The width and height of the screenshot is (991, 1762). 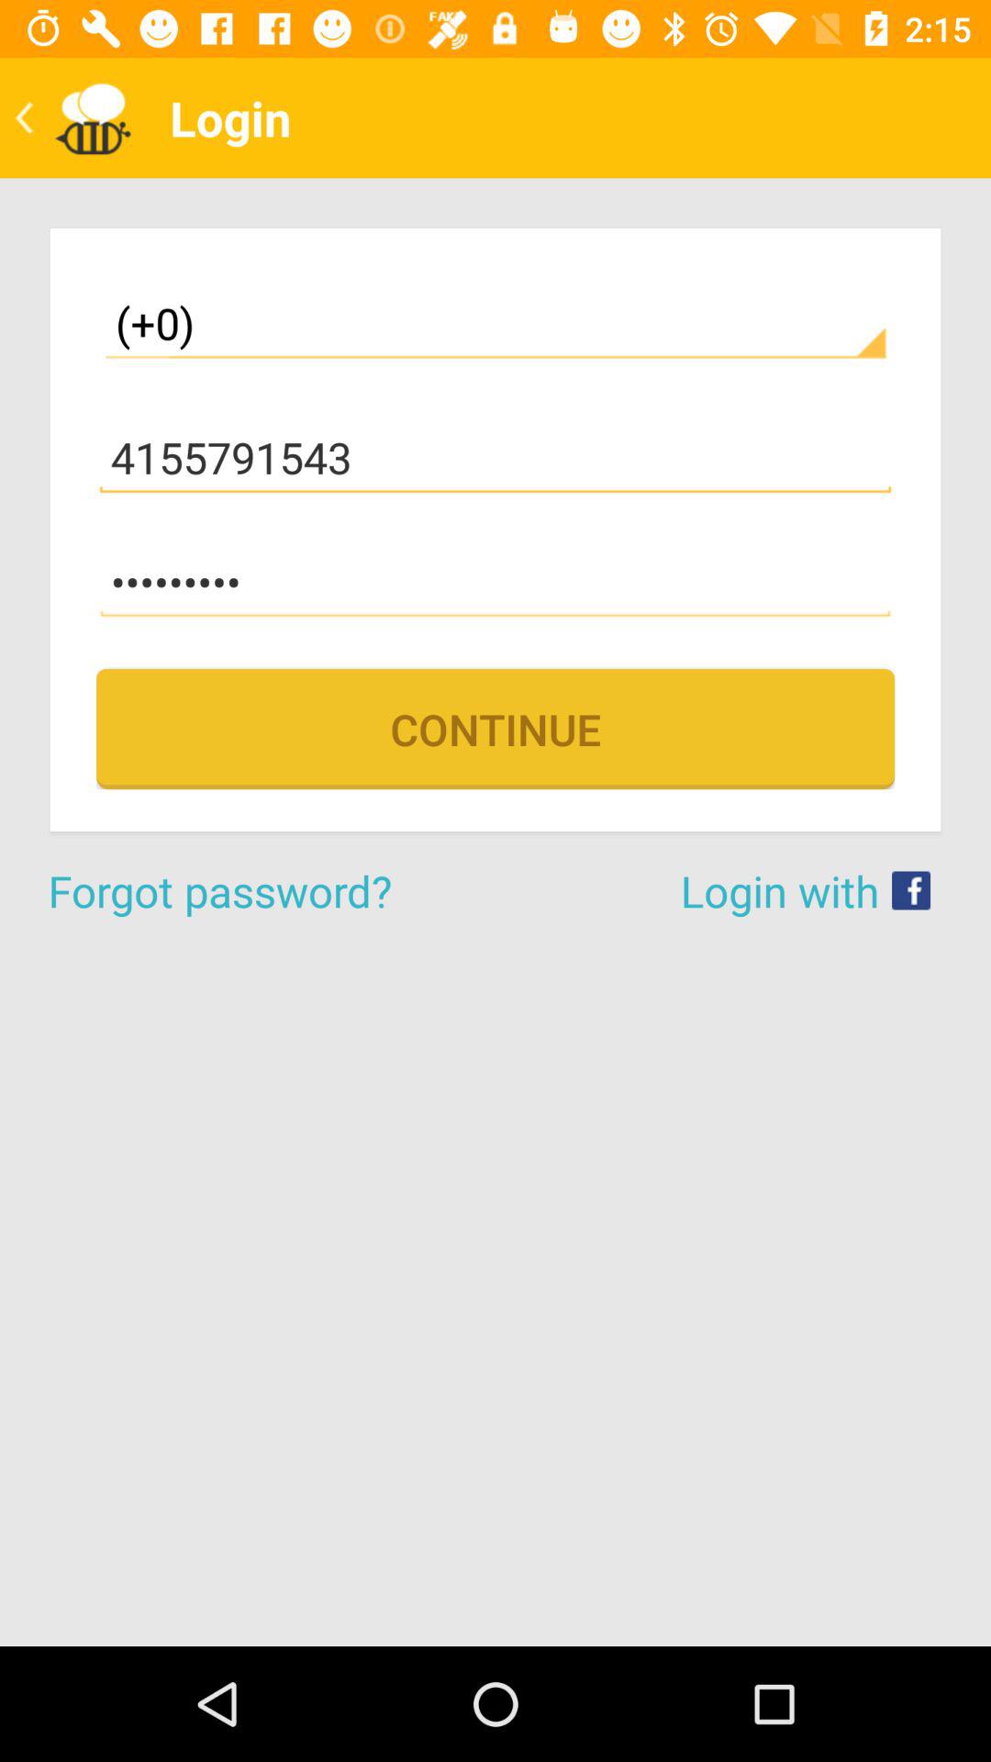 I want to click on turn off the item above the 4155791543 item, so click(x=495, y=323).